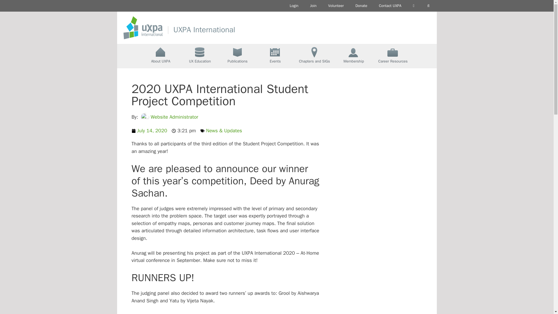 Image resolution: width=558 pixels, height=314 pixels. I want to click on Posts by Website Administrator, so click(174, 117).